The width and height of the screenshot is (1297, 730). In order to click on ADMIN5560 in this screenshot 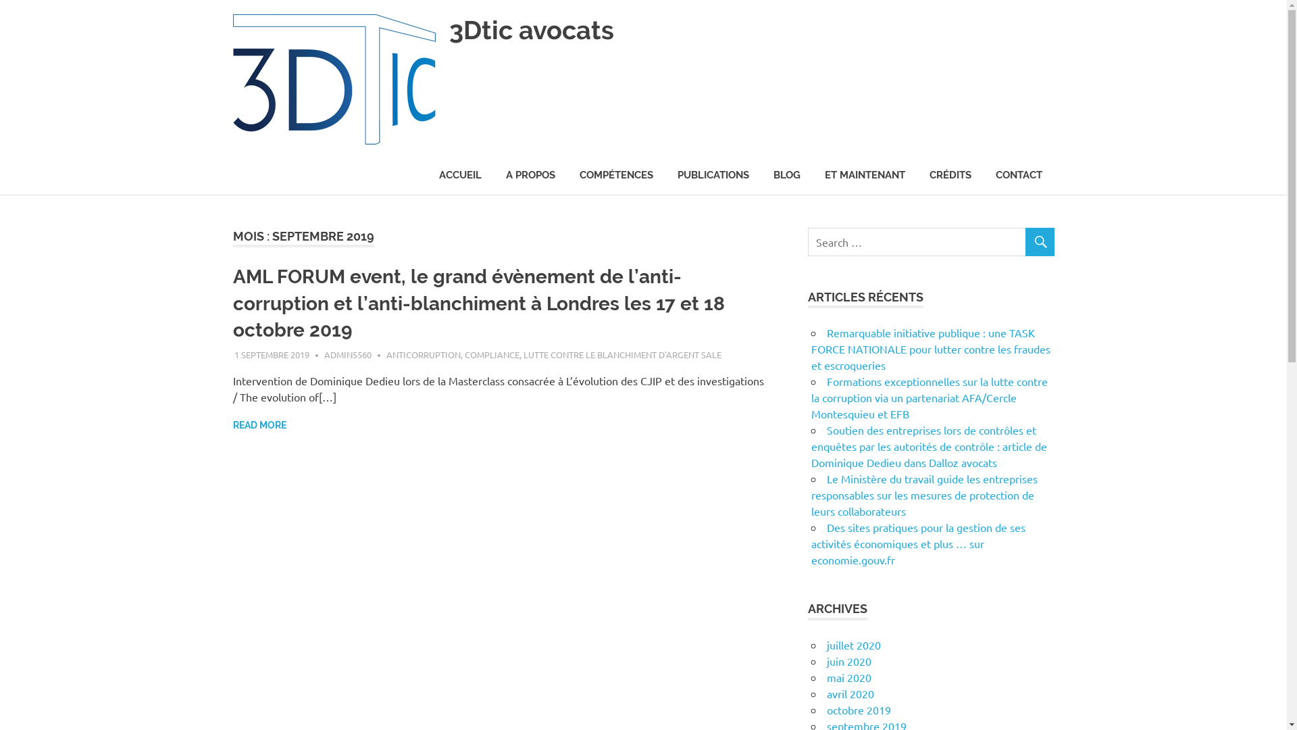, I will do `click(348, 354)`.